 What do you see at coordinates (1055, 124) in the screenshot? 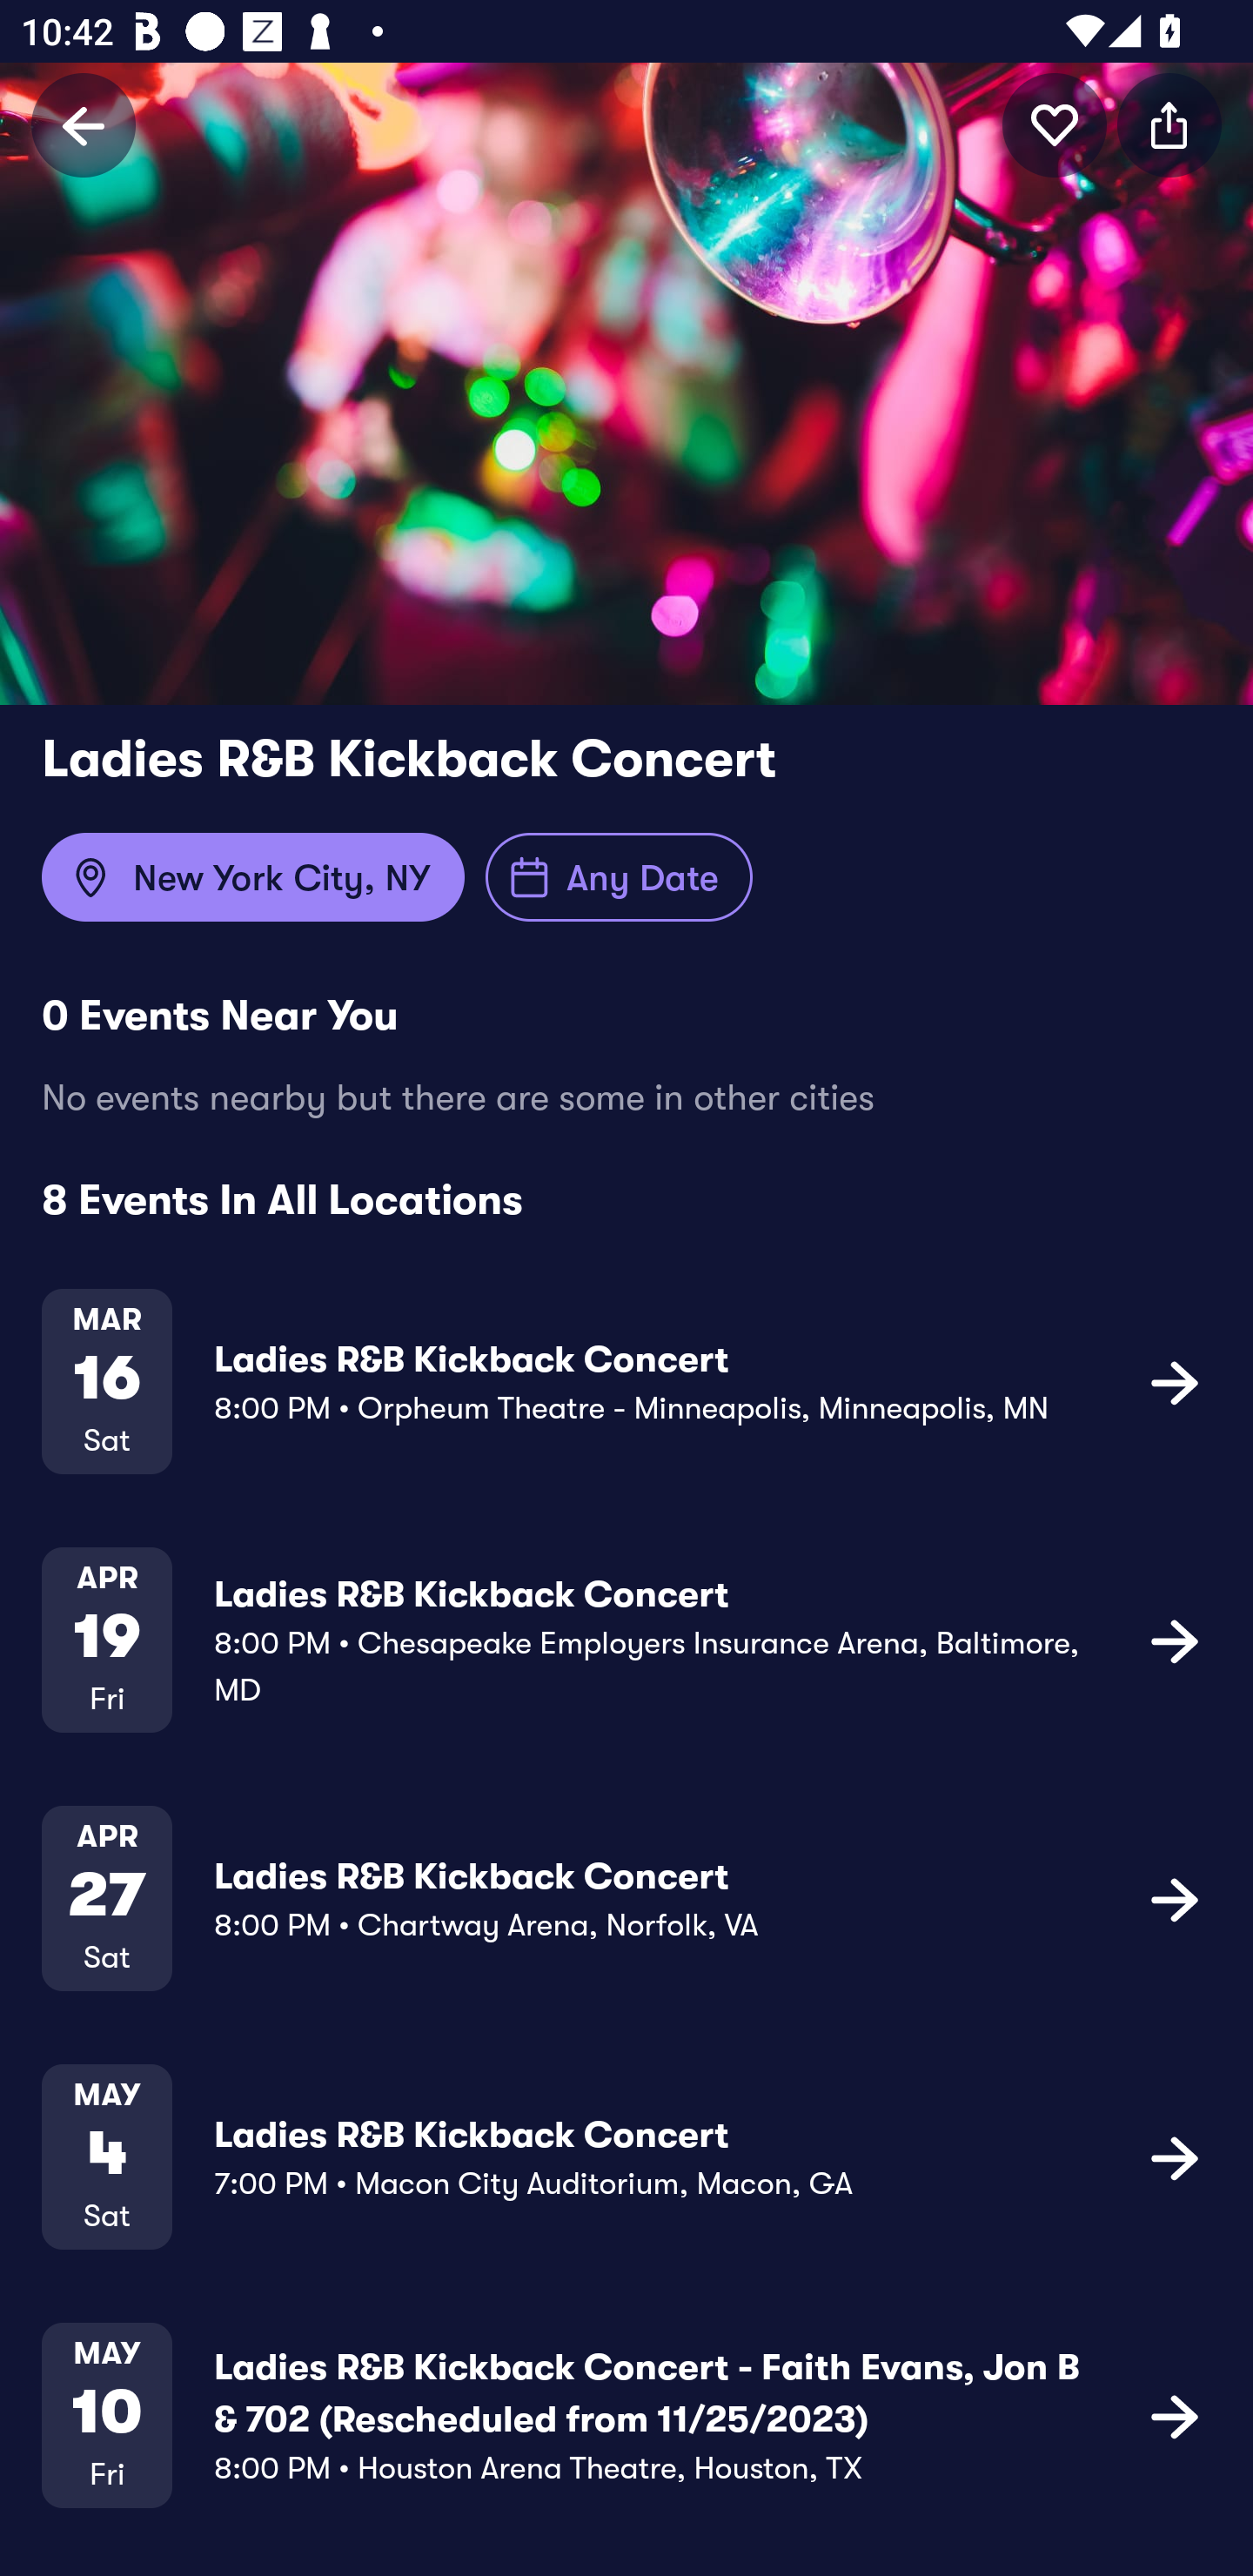
I see `icon button` at bounding box center [1055, 124].